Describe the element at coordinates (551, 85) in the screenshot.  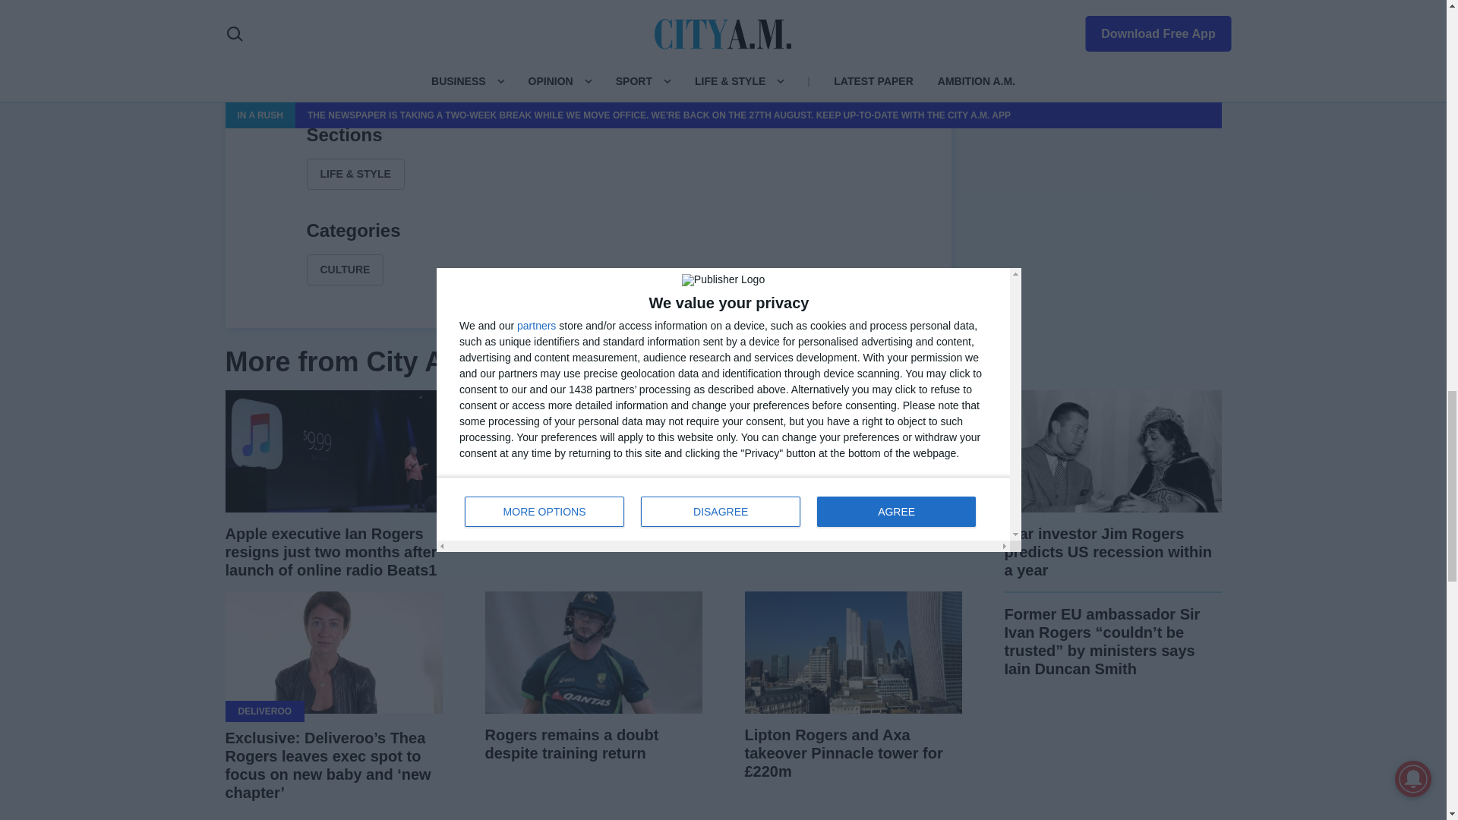
I see `X` at that location.